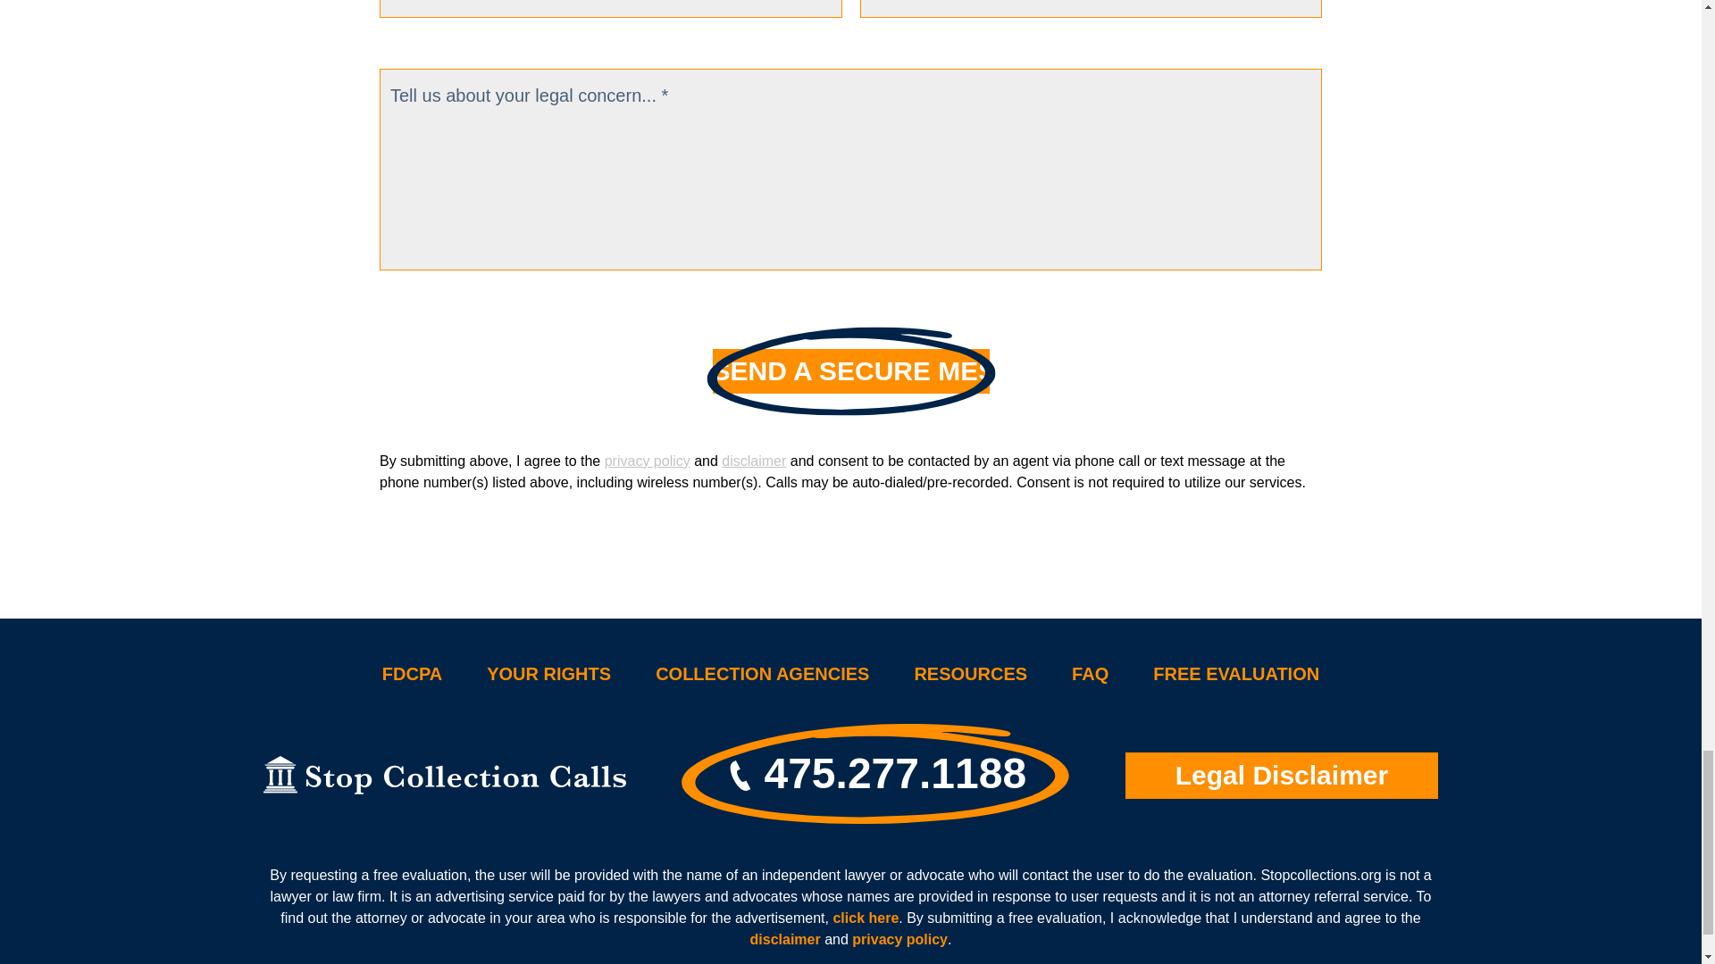  I want to click on 475.277.1188, so click(875, 775).